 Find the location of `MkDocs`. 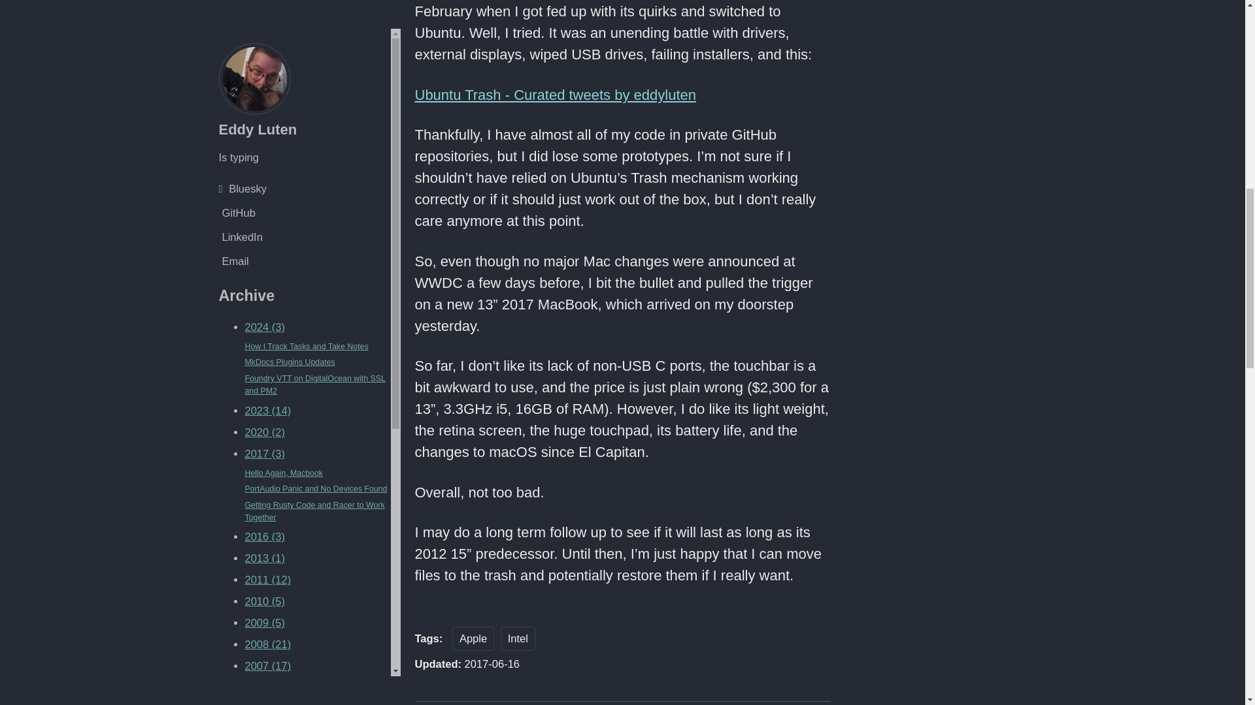

MkDocs is located at coordinates (328, 121).